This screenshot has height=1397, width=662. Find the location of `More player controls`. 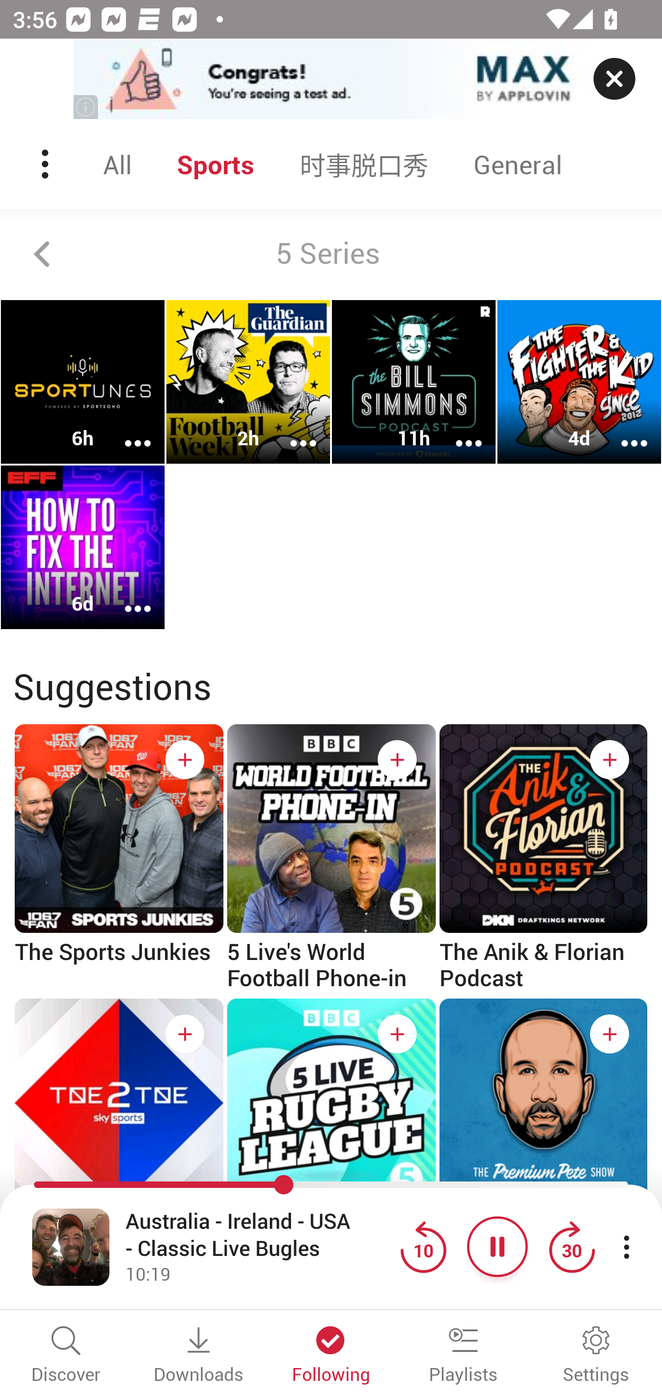

More player controls is located at coordinates (626, 1246).